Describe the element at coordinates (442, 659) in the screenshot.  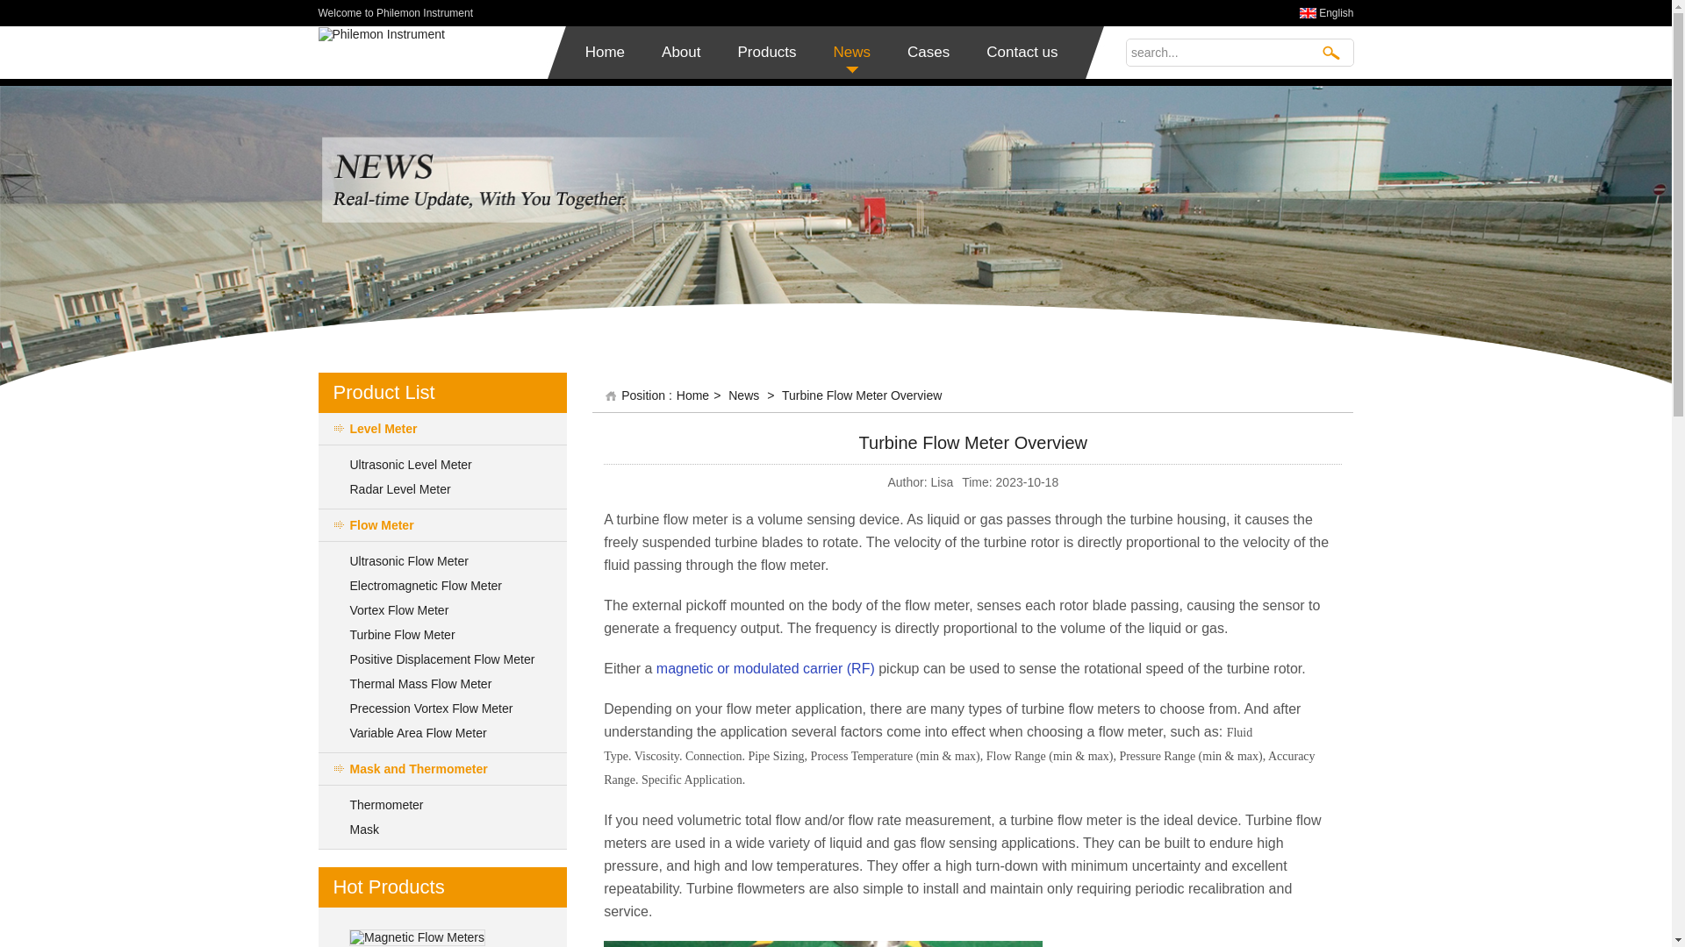
I see `Positive Displacement Flow Meter` at that location.